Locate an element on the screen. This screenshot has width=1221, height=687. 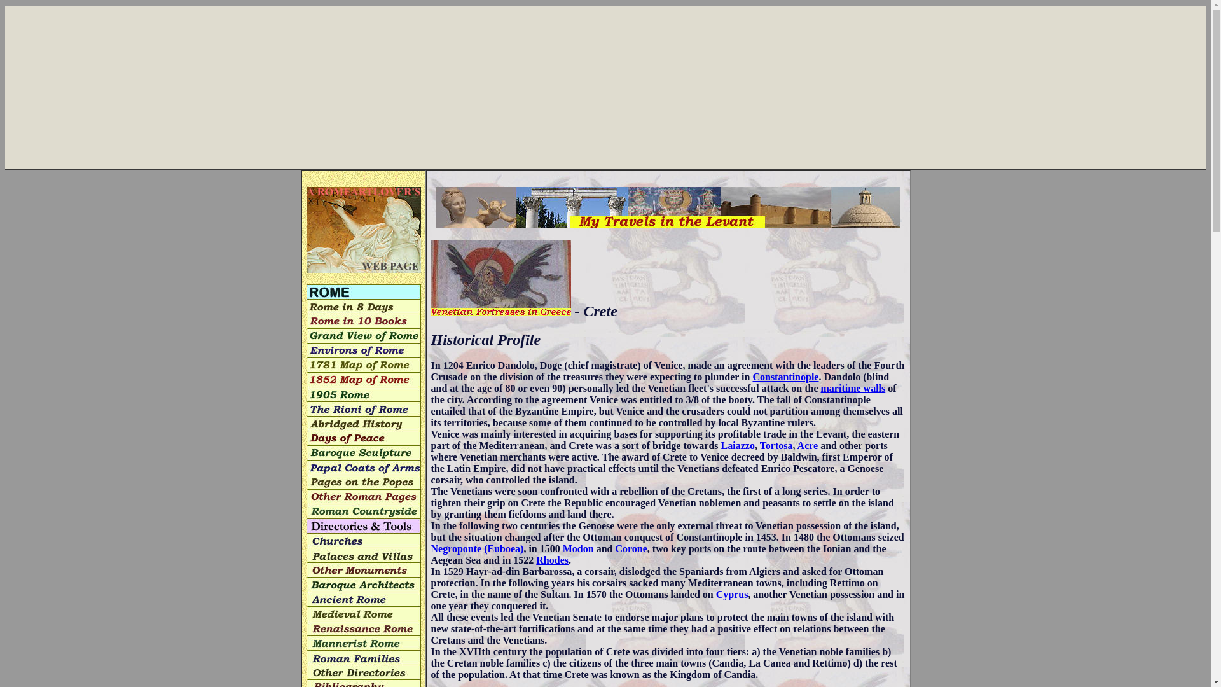
Constantinople is located at coordinates (785, 377).